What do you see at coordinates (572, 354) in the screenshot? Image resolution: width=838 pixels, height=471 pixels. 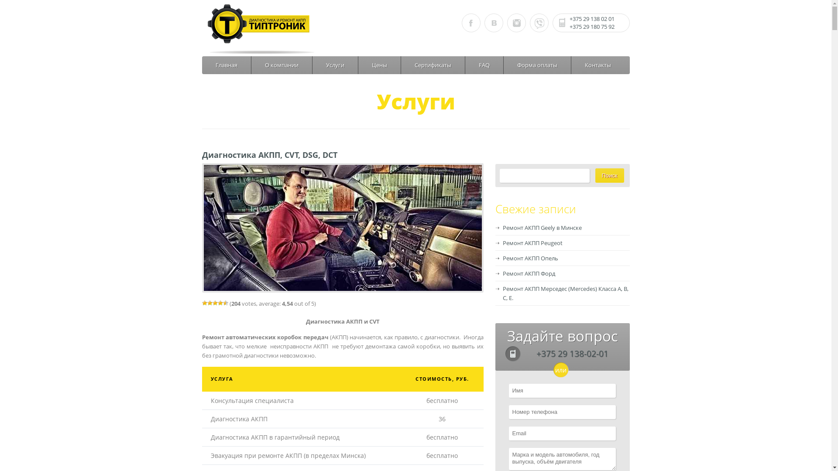 I see `+375 29 138-02-01` at bounding box center [572, 354].